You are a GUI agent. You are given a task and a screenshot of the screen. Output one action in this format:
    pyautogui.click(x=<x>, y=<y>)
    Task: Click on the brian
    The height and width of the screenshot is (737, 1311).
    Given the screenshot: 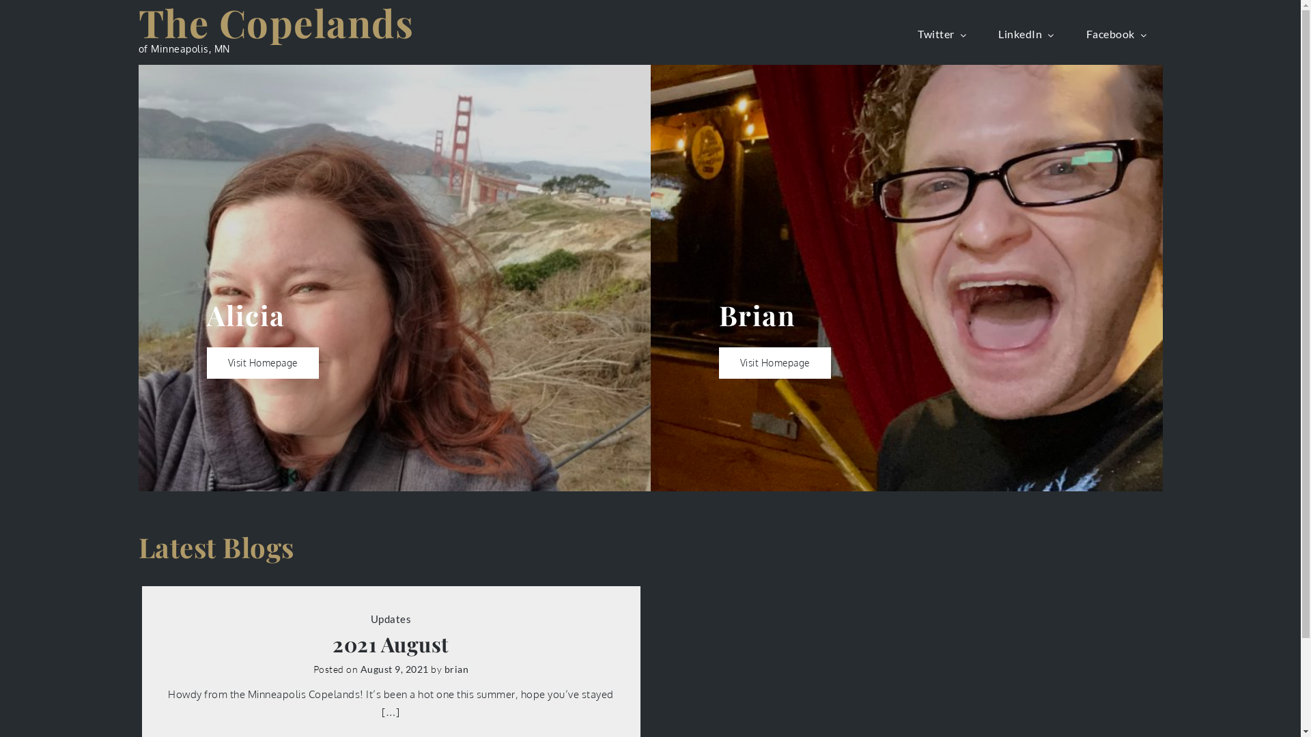 What is the action you would take?
    pyautogui.click(x=457, y=669)
    